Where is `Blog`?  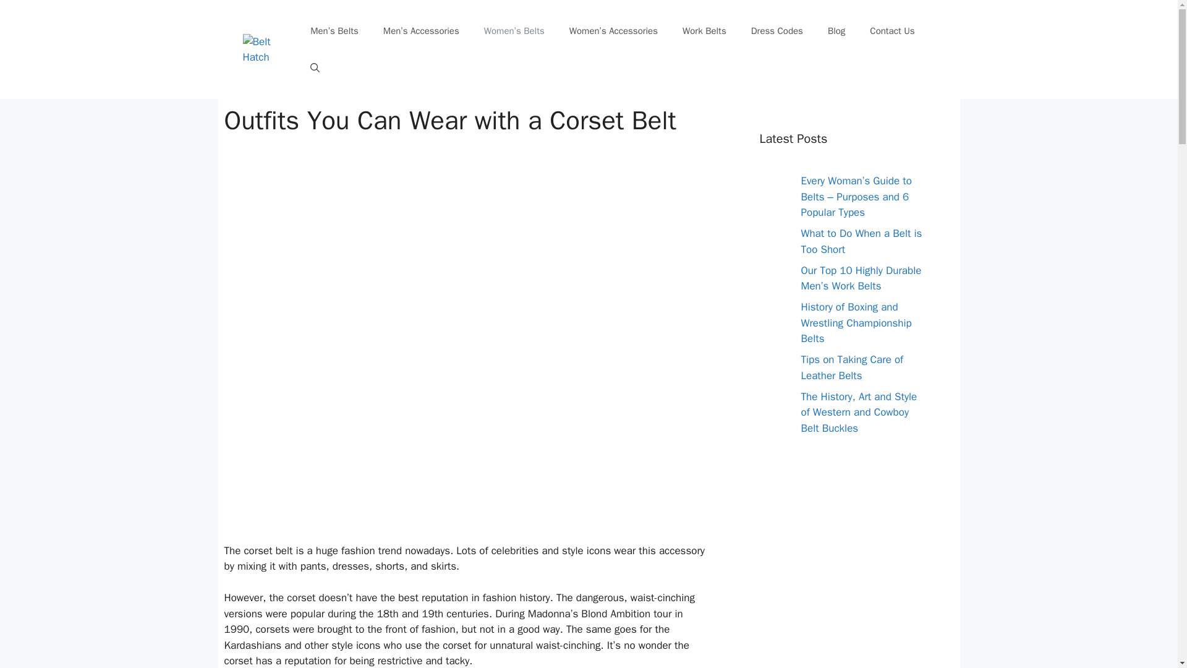
Blog is located at coordinates (836, 31).